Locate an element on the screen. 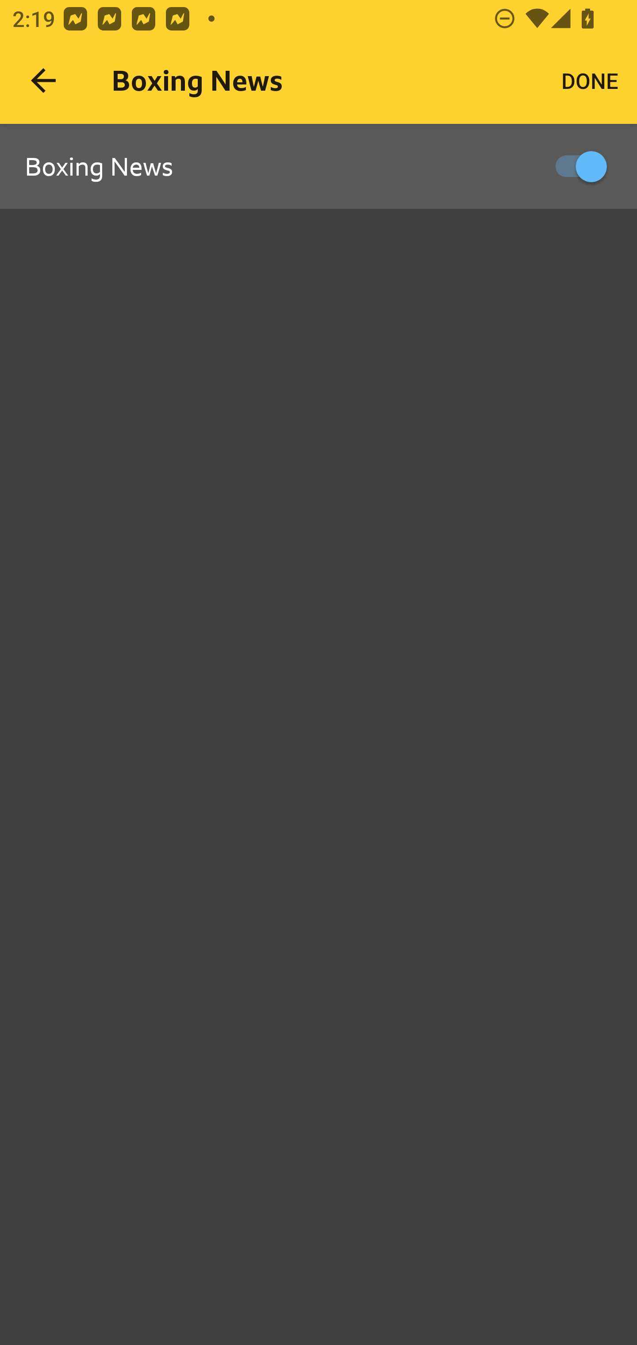 The width and height of the screenshot is (637, 1345). DONE is located at coordinates (590, 81).